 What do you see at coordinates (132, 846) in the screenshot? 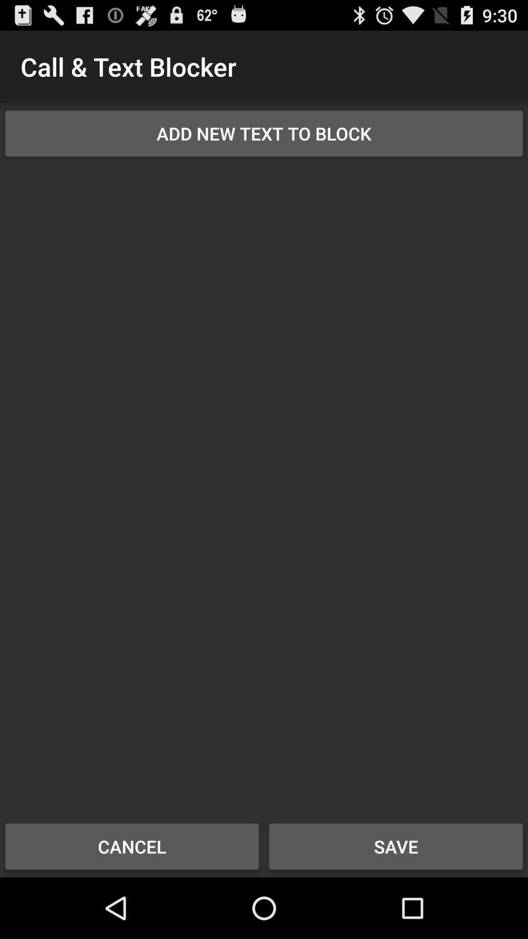
I see `flip until the cancel item` at bounding box center [132, 846].